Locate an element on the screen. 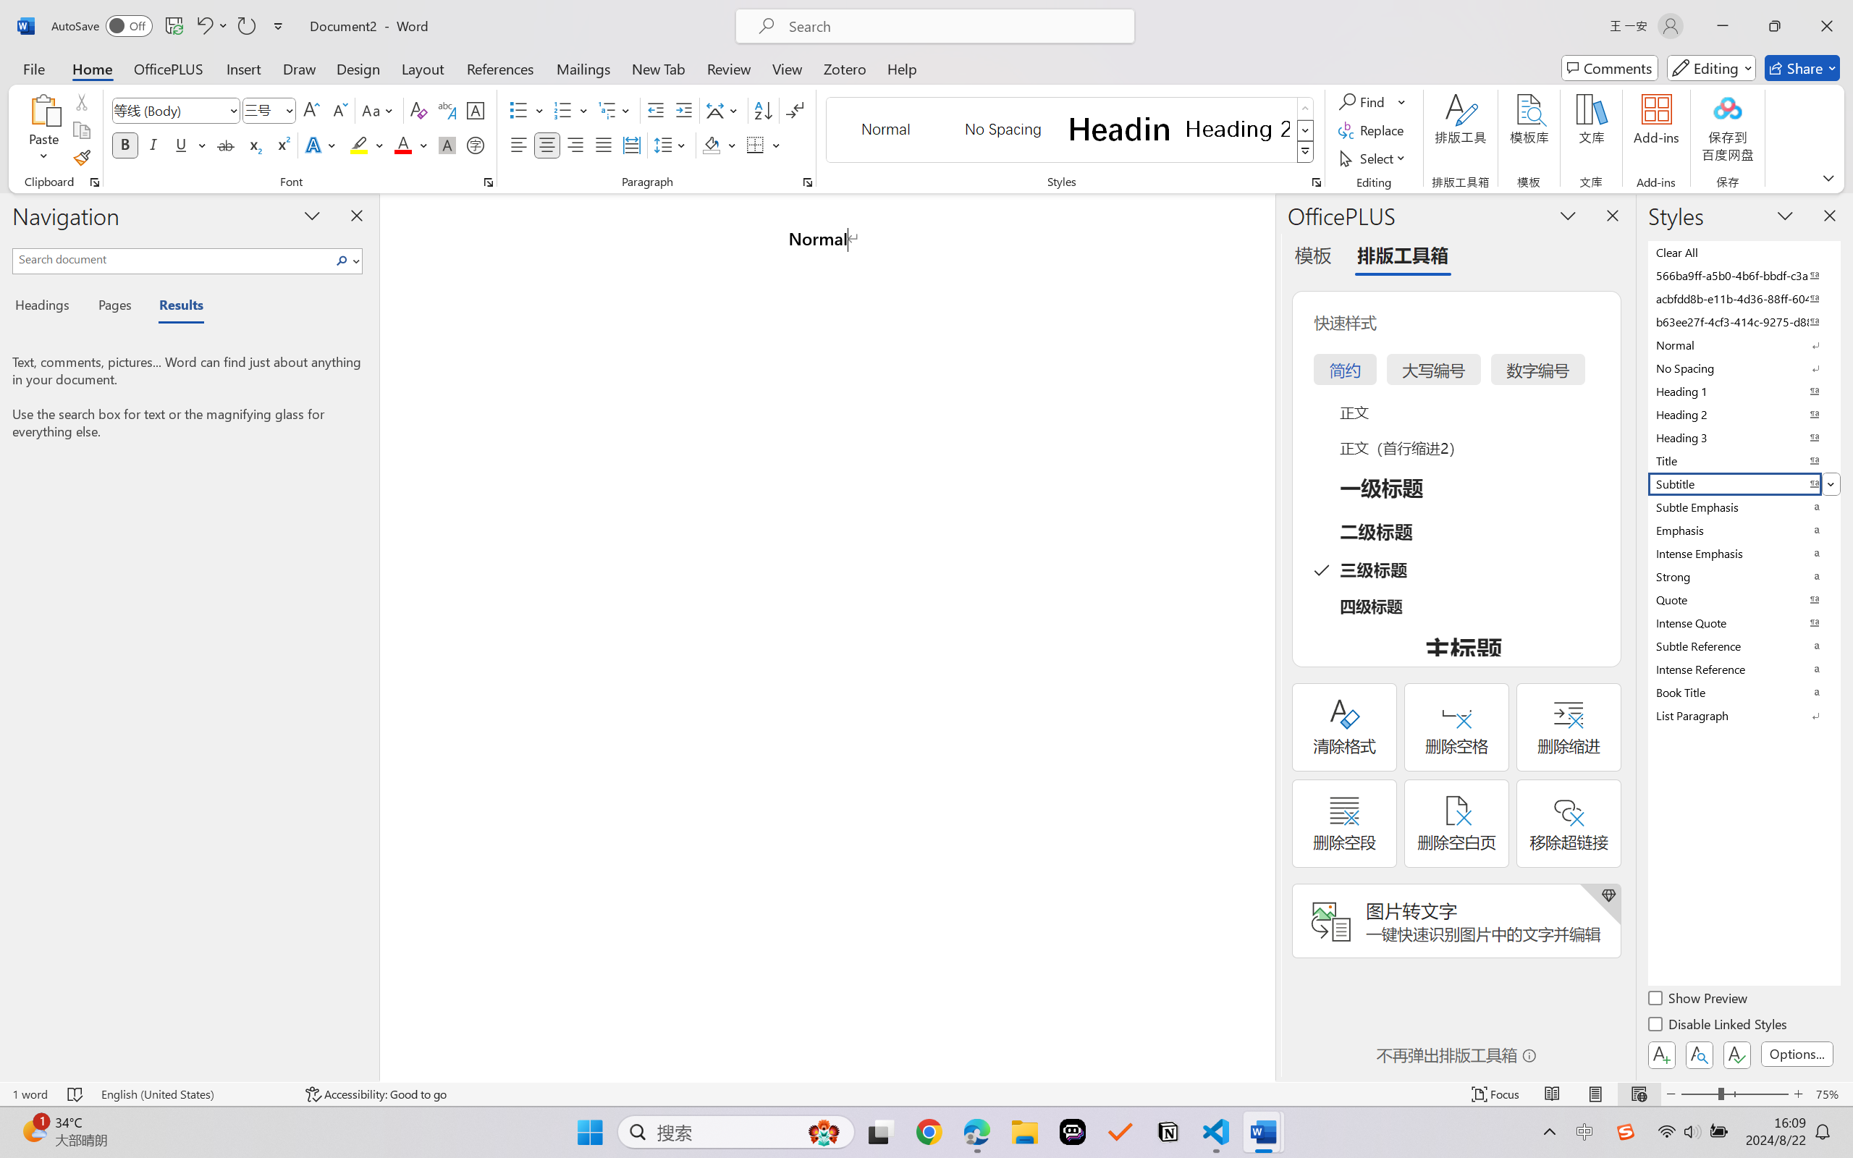 Image resolution: width=1853 pixels, height=1158 pixels. Class: MsoCommandBar is located at coordinates (926, 1094).